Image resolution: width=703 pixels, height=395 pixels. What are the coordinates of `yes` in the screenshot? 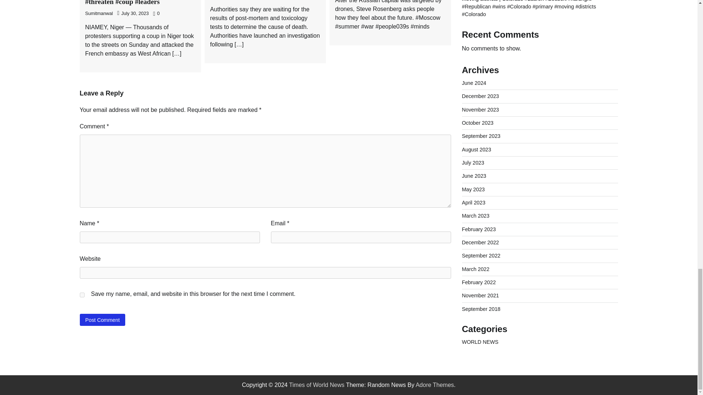 It's located at (82, 295).